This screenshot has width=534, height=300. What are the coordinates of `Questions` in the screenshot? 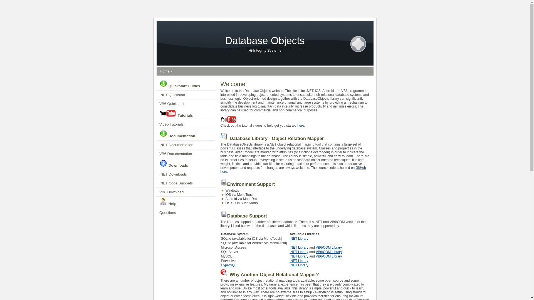 It's located at (186, 213).